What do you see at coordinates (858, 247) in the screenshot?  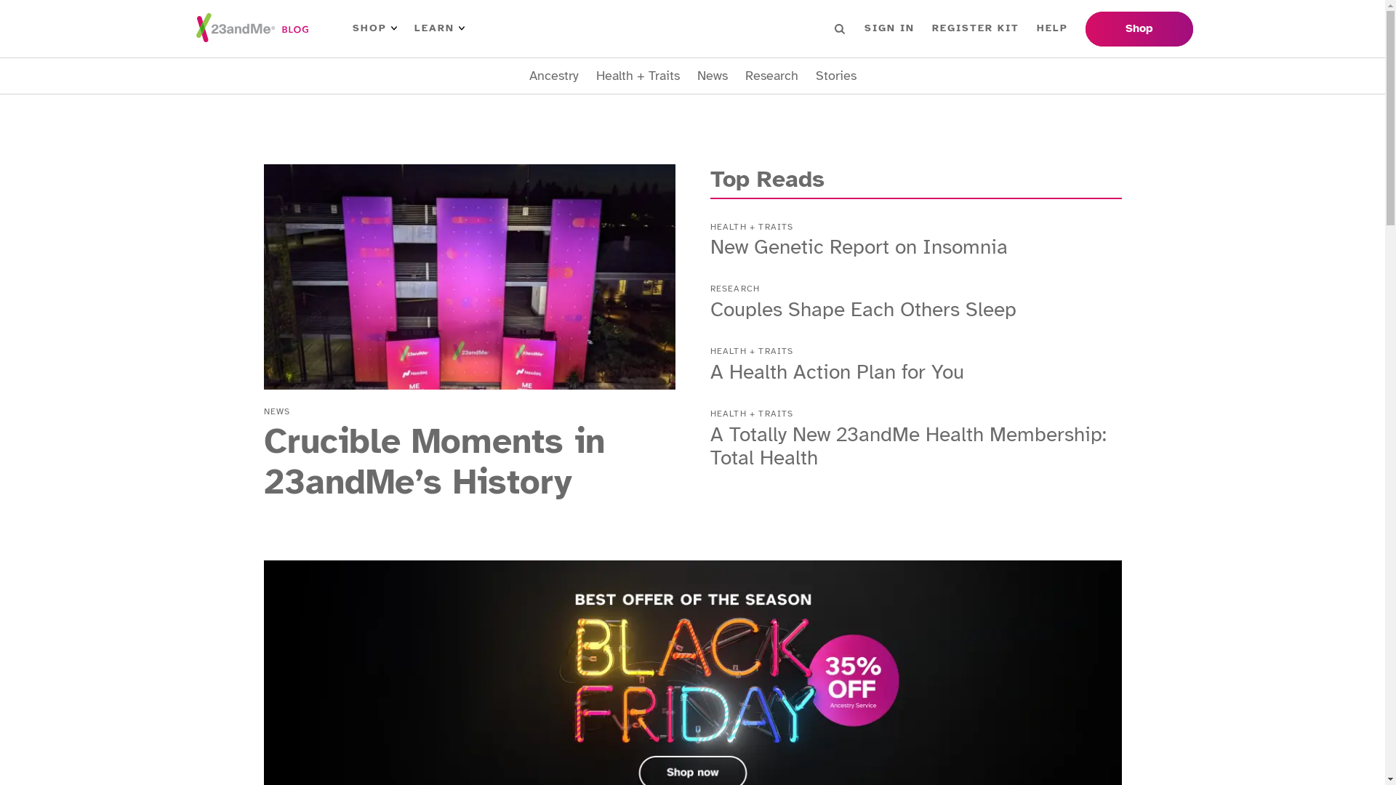 I see `New Genetic Report on Insomnia` at bounding box center [858, 247].